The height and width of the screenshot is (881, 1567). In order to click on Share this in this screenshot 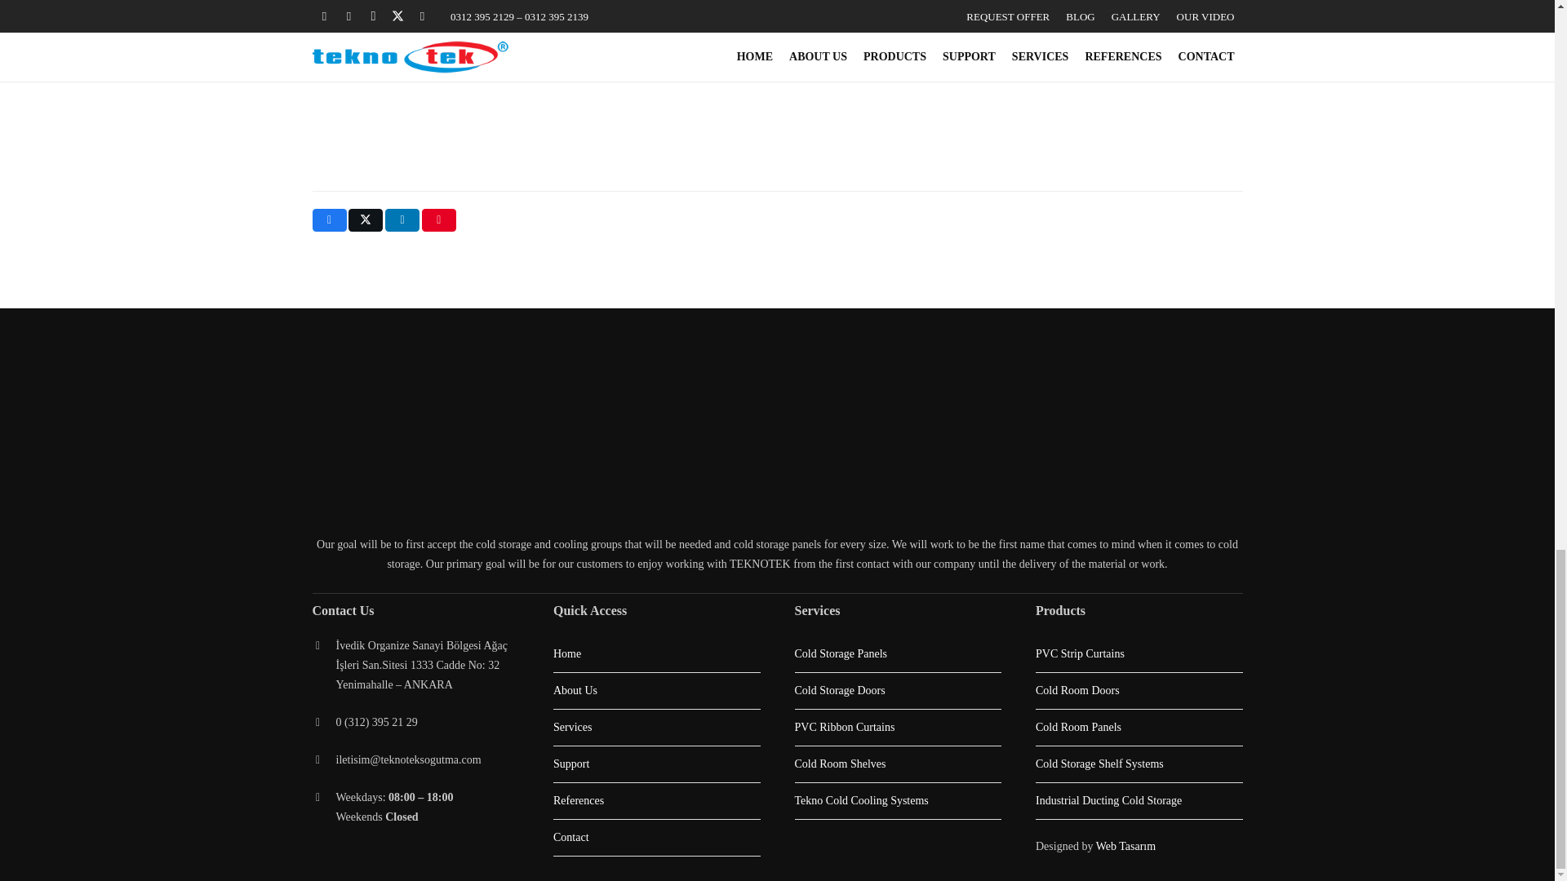, I will do `click(402, 220)`.